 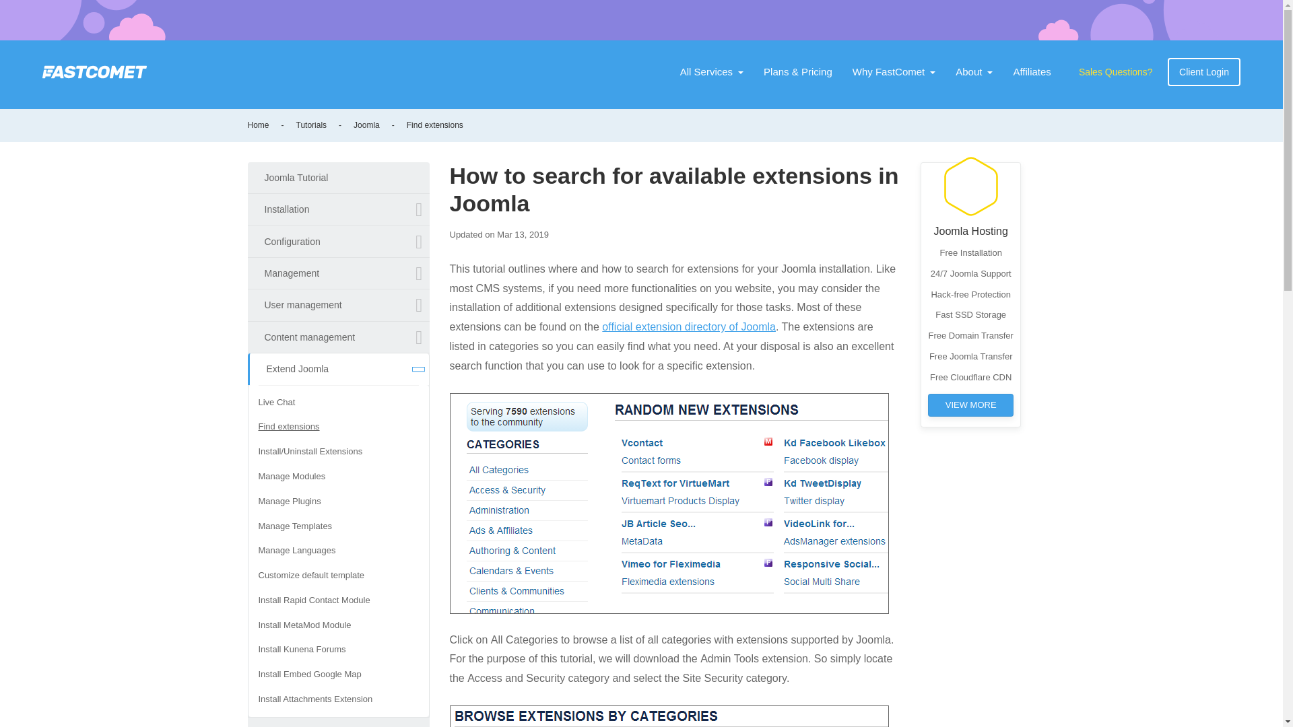 I want to click on fastcomet-logo-white, so click(x=94, y=71).